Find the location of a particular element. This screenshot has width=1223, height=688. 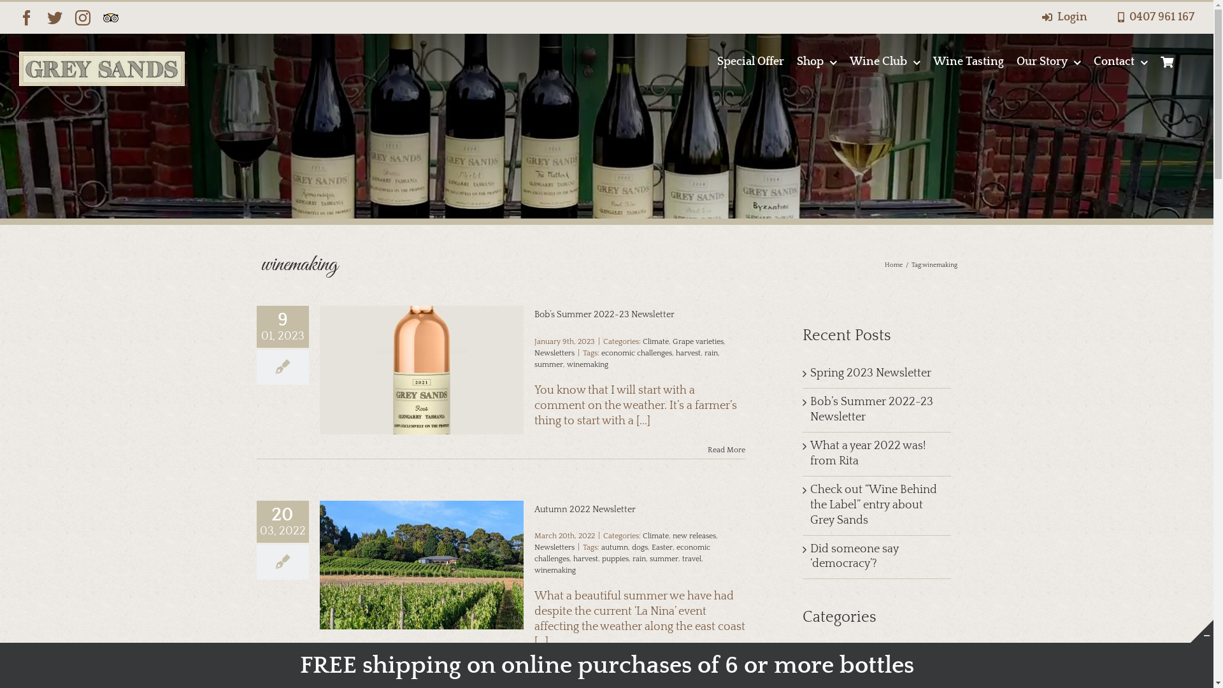

Wine Club is located at coordinates (885, 69).